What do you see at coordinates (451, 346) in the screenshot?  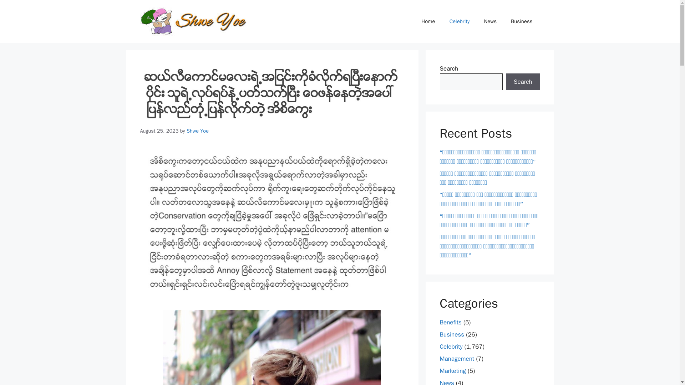 I see `Celebrity` at bounding box center [451, 346].